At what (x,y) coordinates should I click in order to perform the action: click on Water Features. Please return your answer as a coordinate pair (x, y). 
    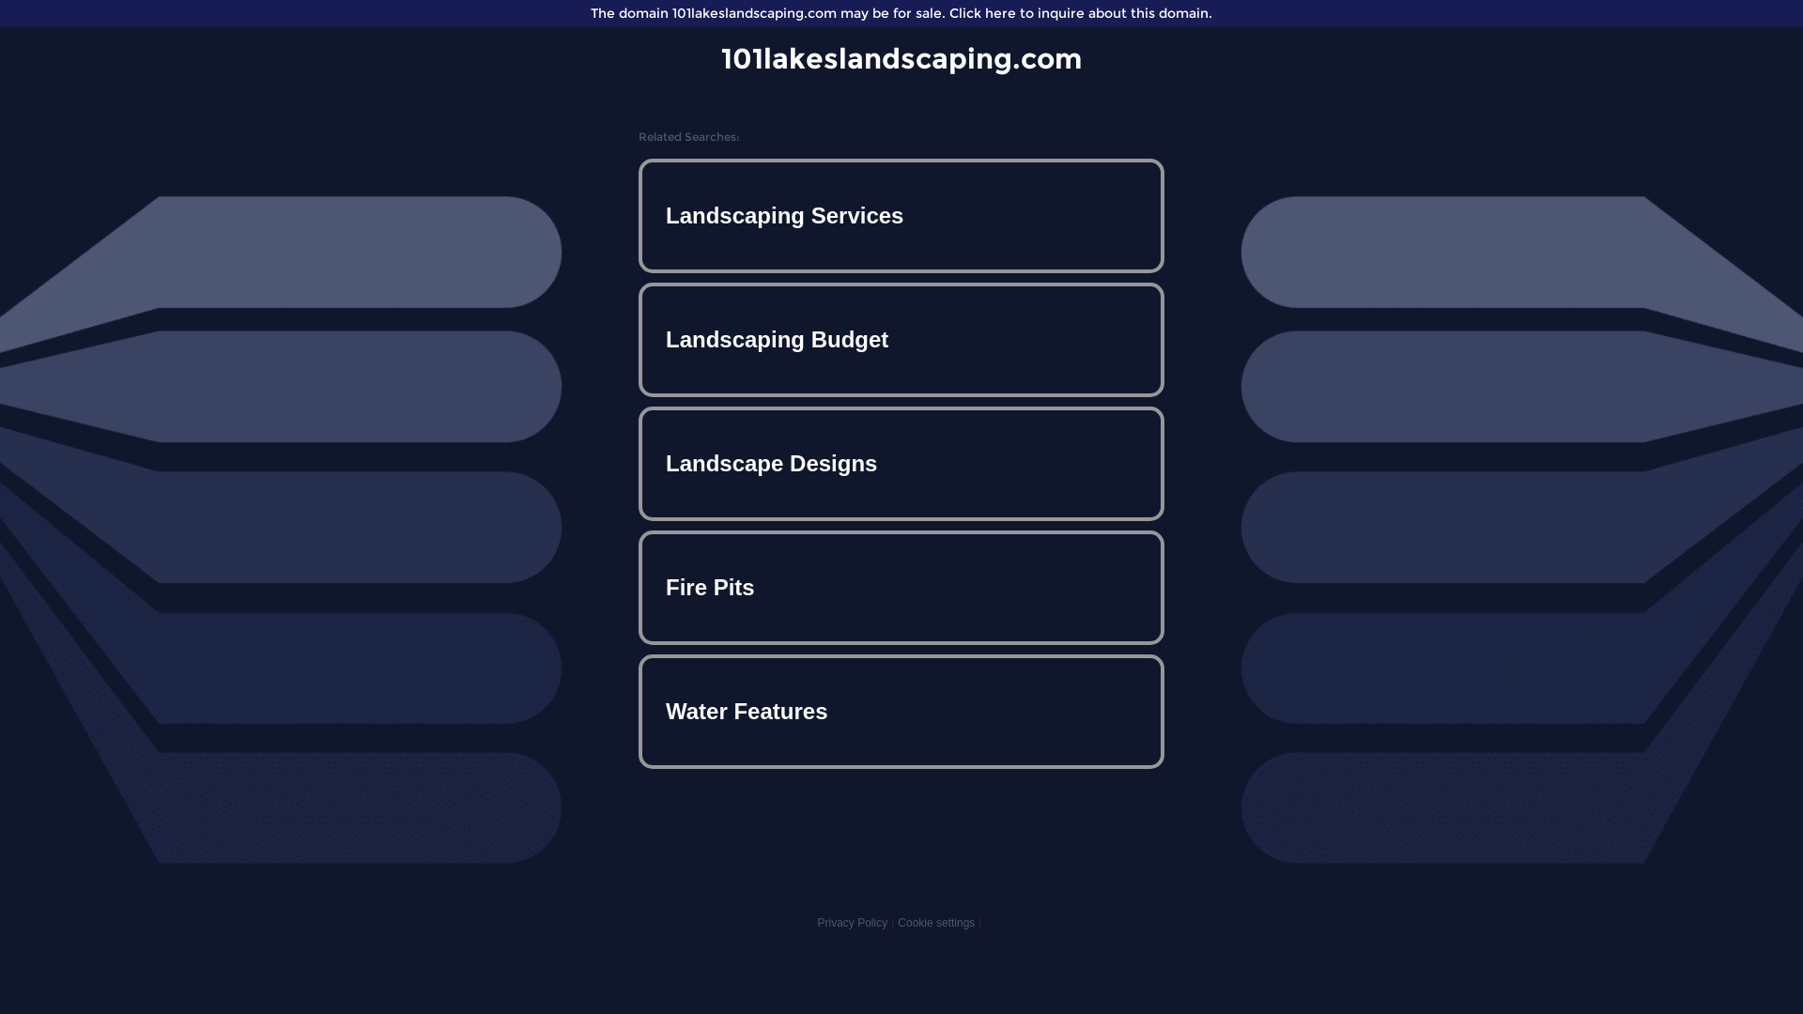
    Looking at the image, I should click on (901, 712).